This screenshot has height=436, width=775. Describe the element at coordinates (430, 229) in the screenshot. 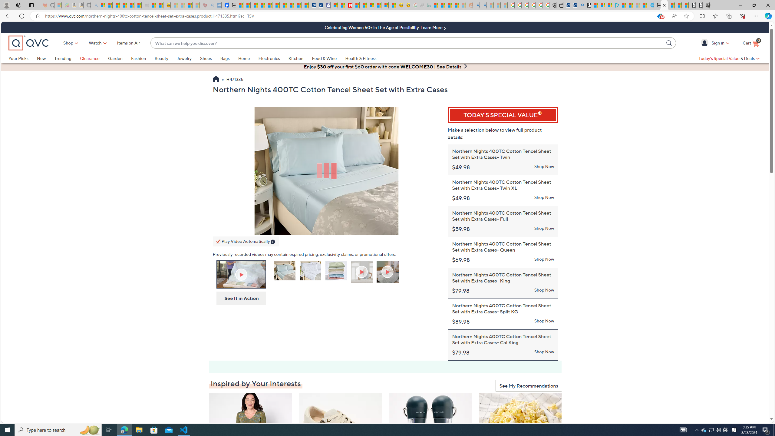

I see `Full Screen` at that location.